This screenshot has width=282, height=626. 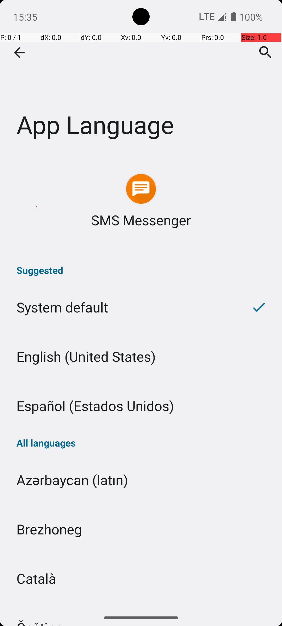 I want to click on App Language, so click(x=141, y=78).